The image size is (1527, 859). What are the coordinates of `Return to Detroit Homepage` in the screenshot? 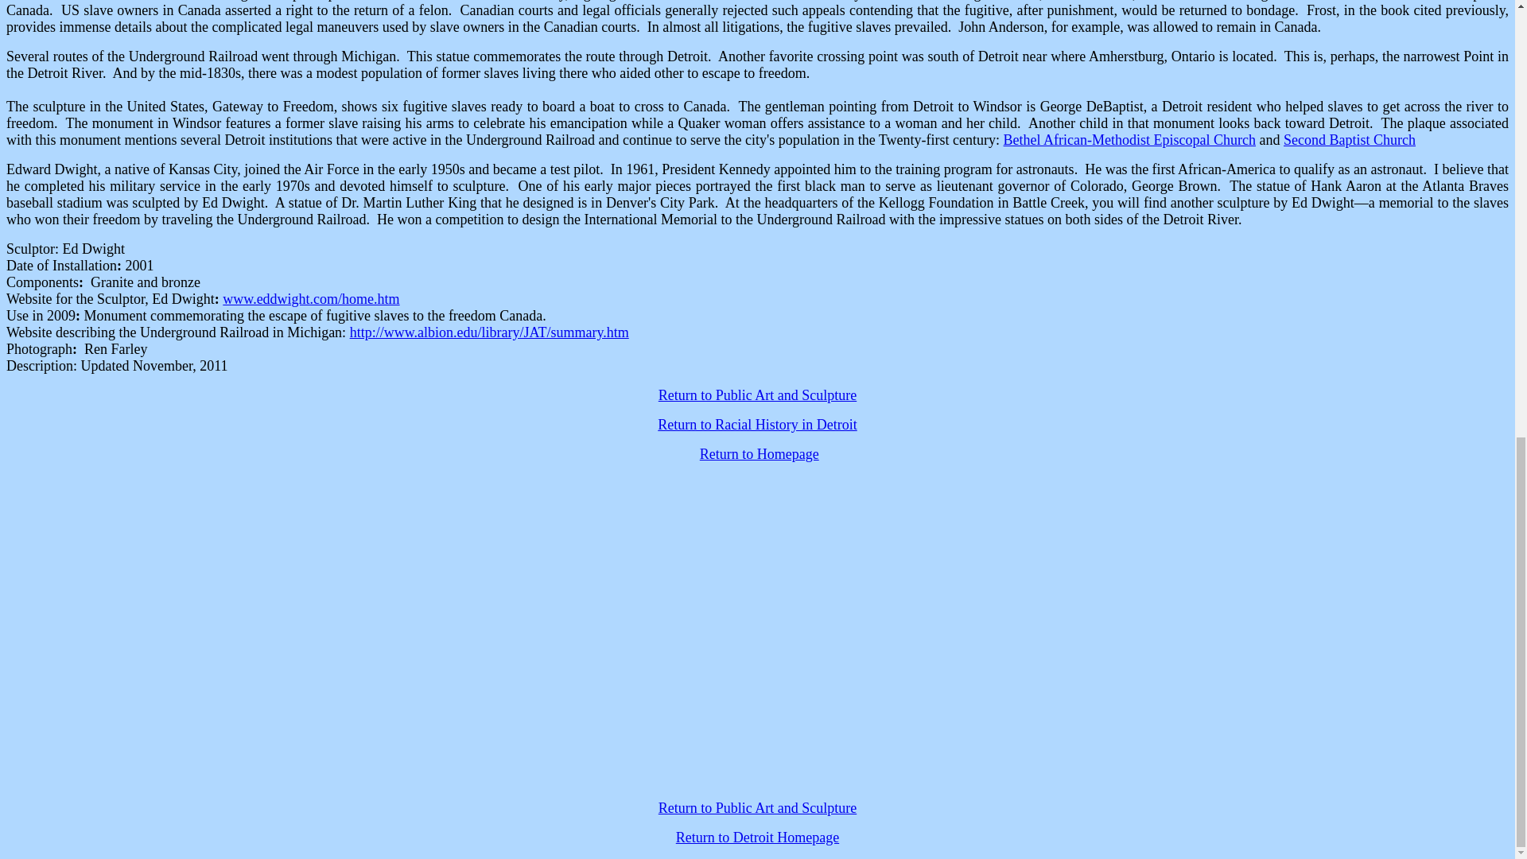 It's located at (757, 837).